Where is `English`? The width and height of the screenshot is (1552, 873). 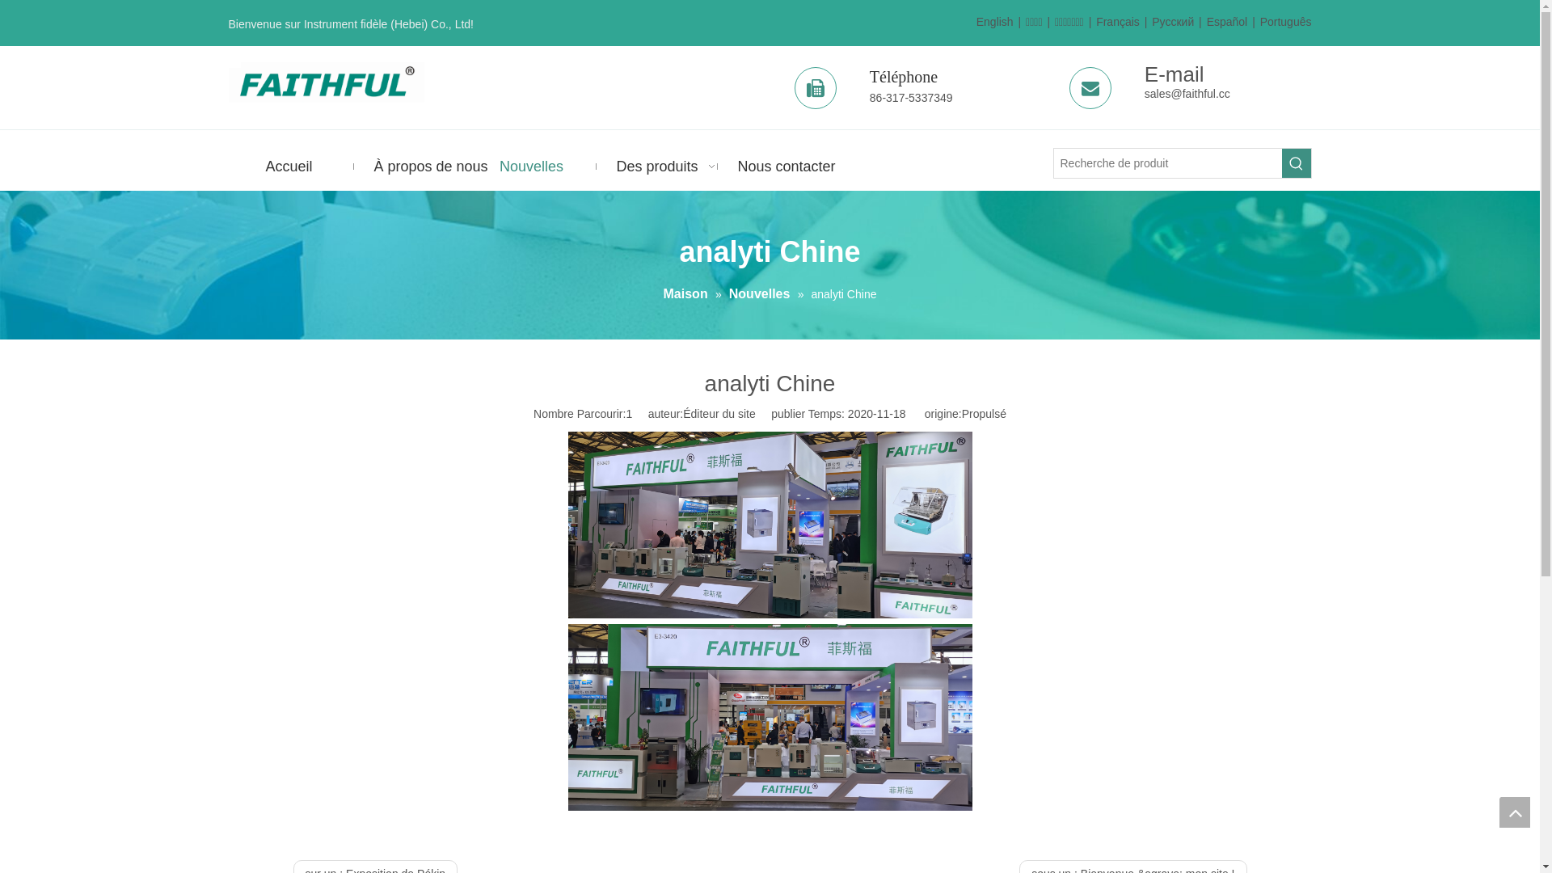
English is located at coordinates (995, 23).